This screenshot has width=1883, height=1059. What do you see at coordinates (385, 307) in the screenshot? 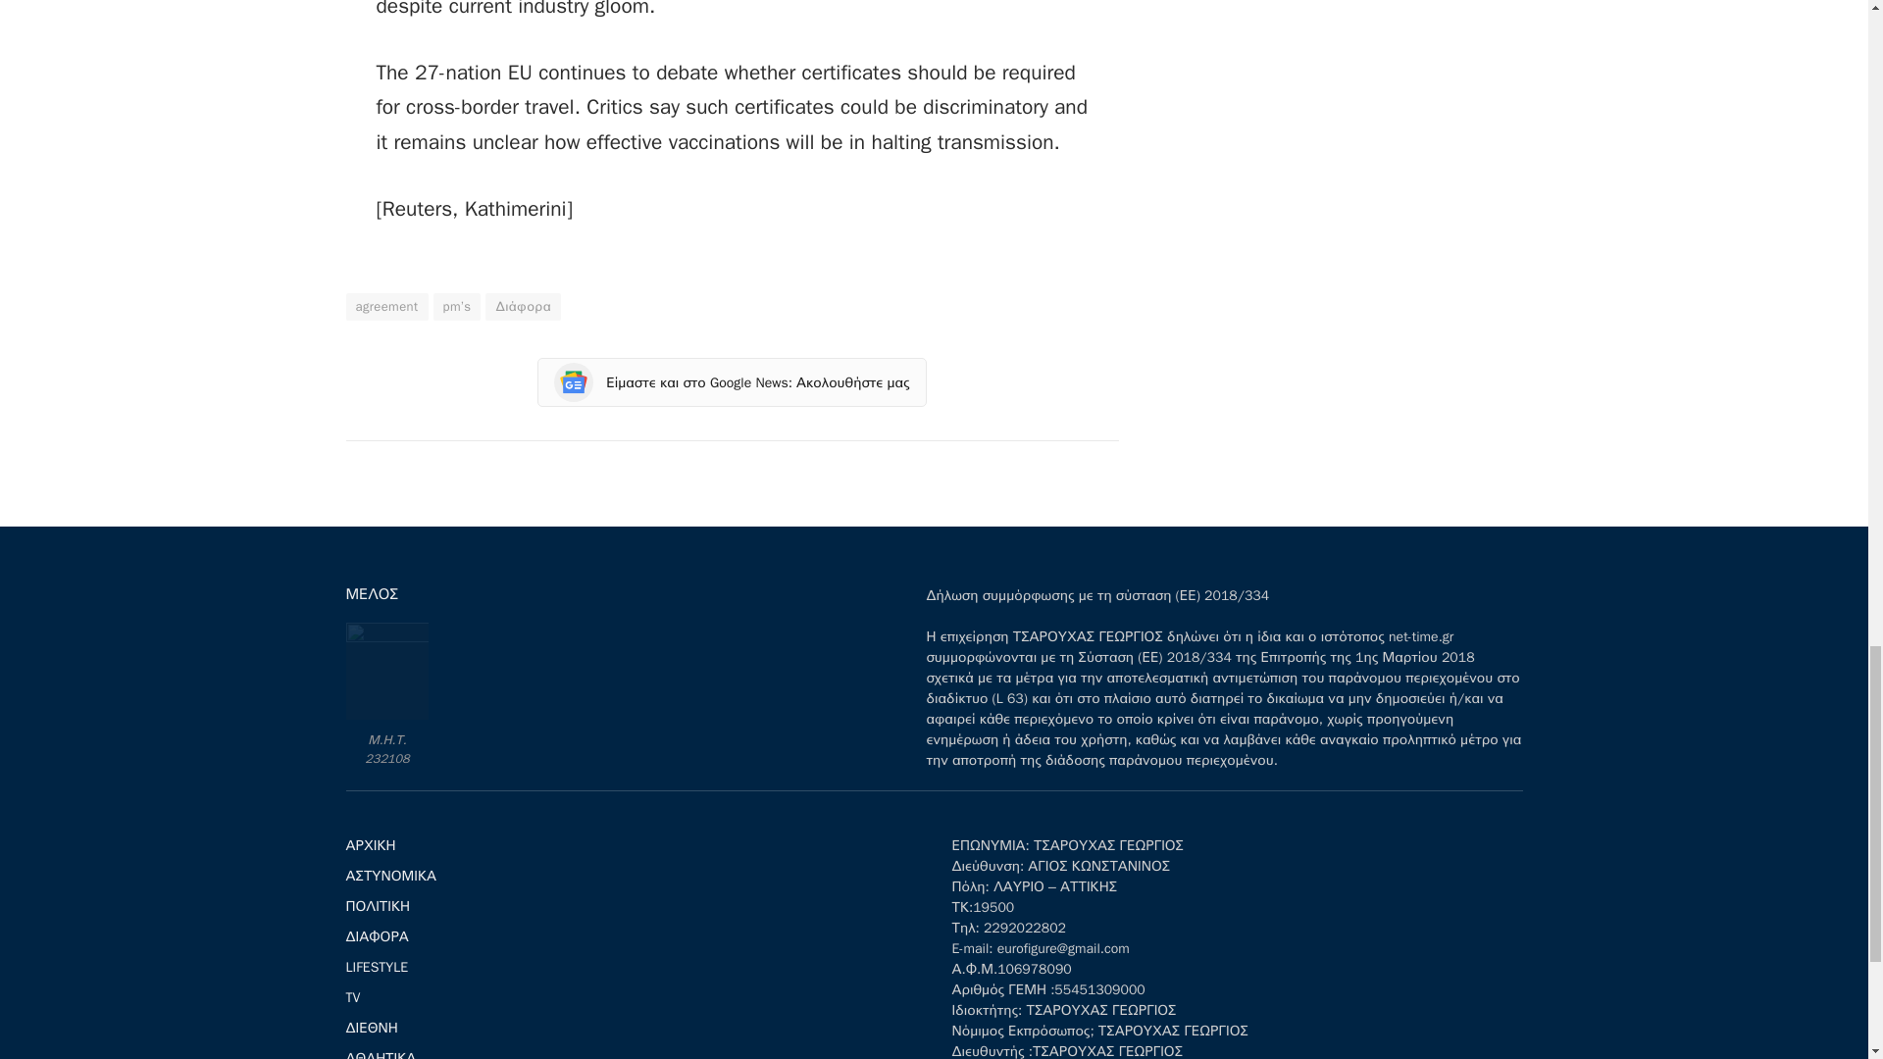
I see `agreement` at bounding box center [385, 307].